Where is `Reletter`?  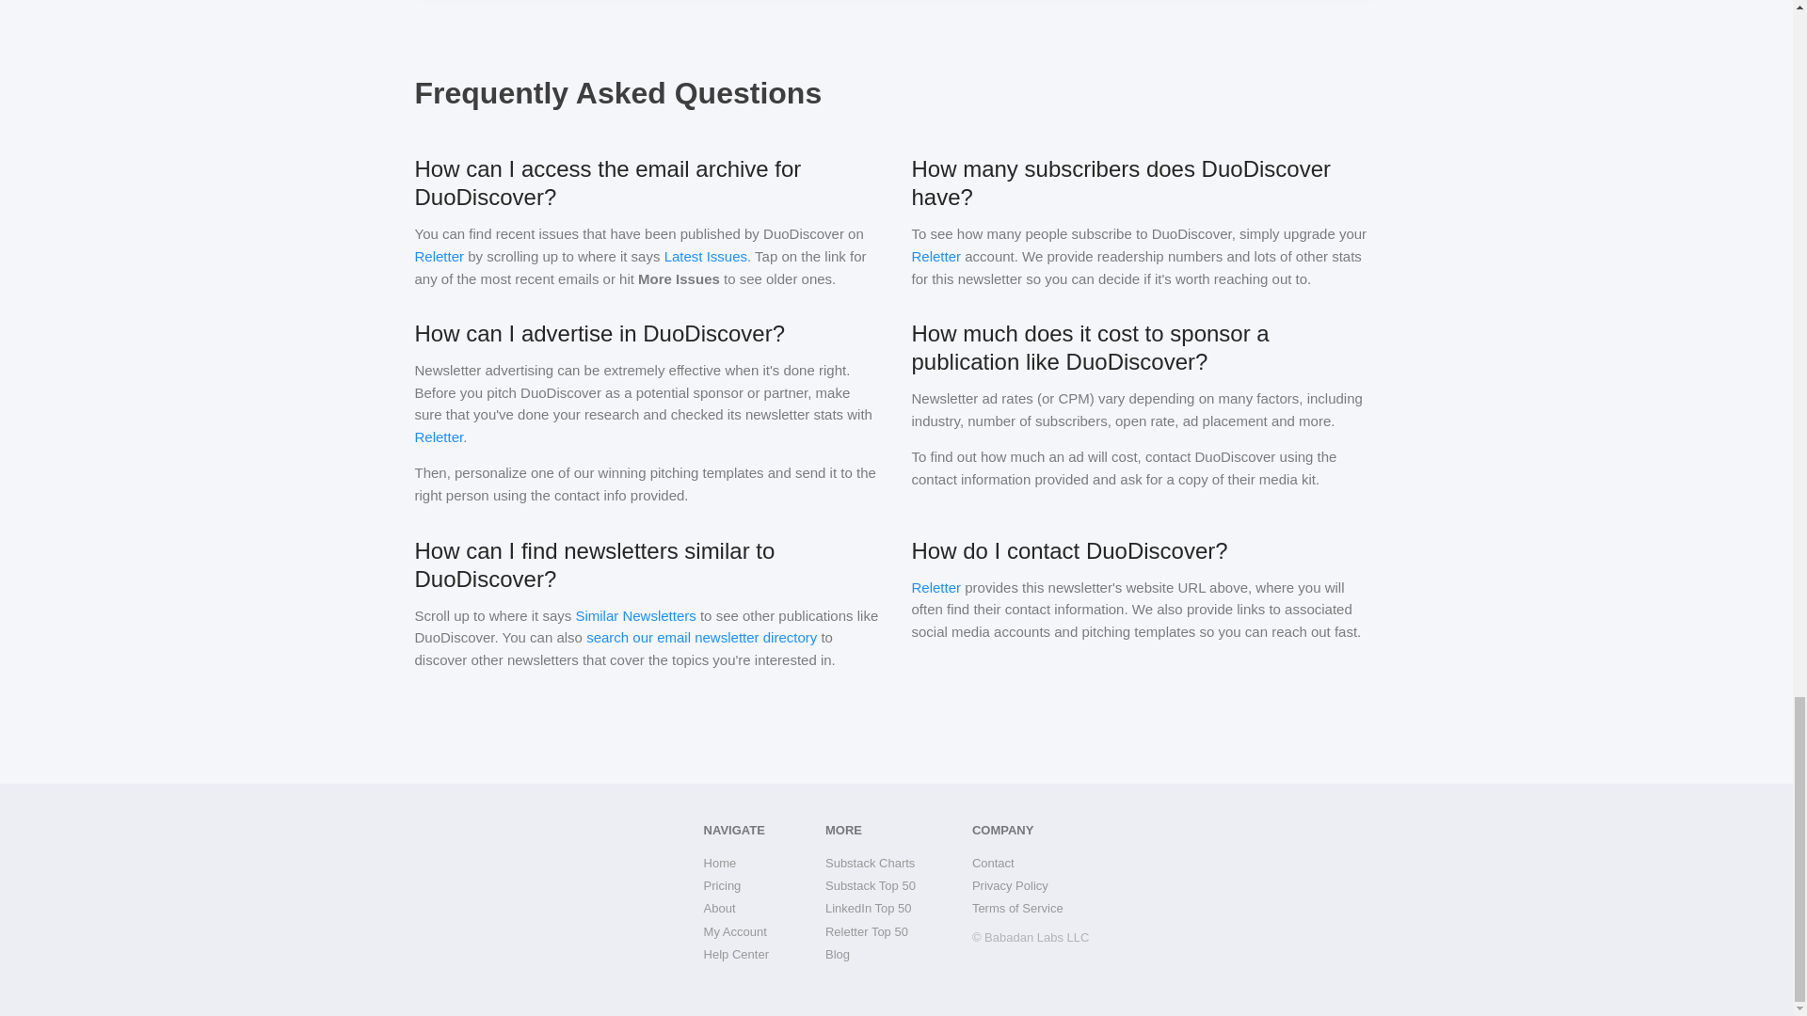
Reletter is located at coordinates (438, 437).